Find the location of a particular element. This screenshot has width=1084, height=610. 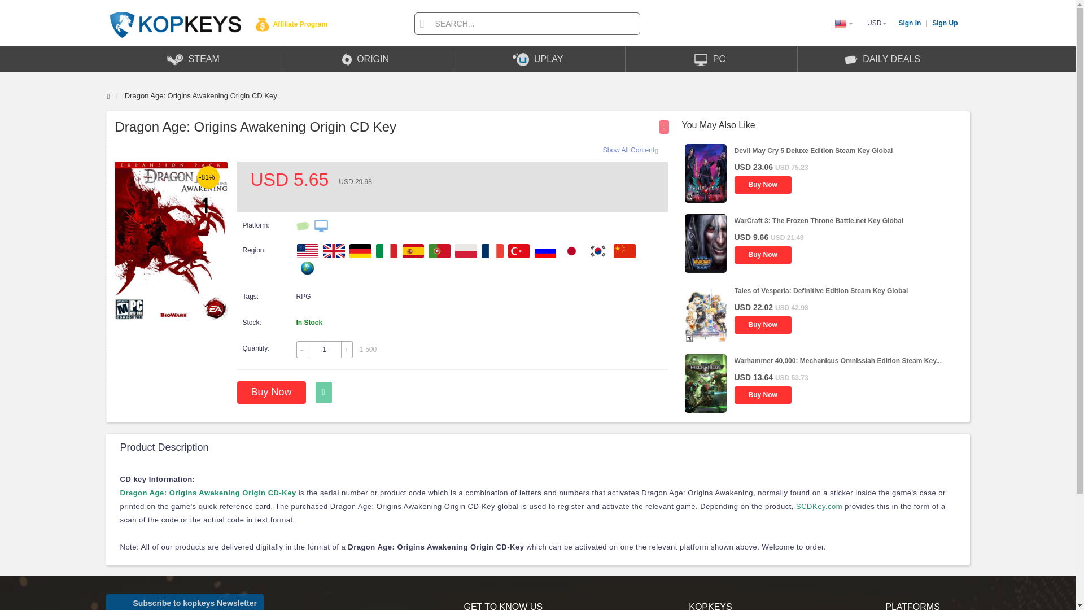

Tales of Vesperia: Definitive Edition Steam Key Global is located at coordinates (821, 290).